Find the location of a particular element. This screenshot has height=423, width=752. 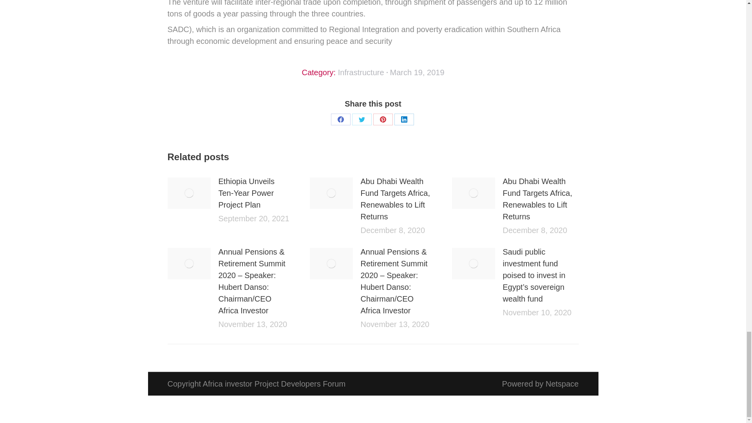

8:23 am is located at coordinates (417, 72).